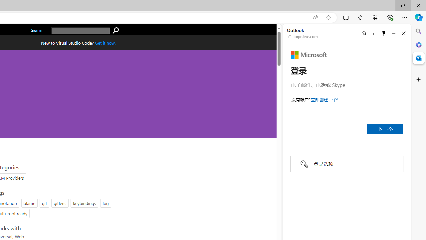  What do you see at coordinates (384, 33) in the screenshot?
I see `Unpin side pane` at bounding box center [384, 33].